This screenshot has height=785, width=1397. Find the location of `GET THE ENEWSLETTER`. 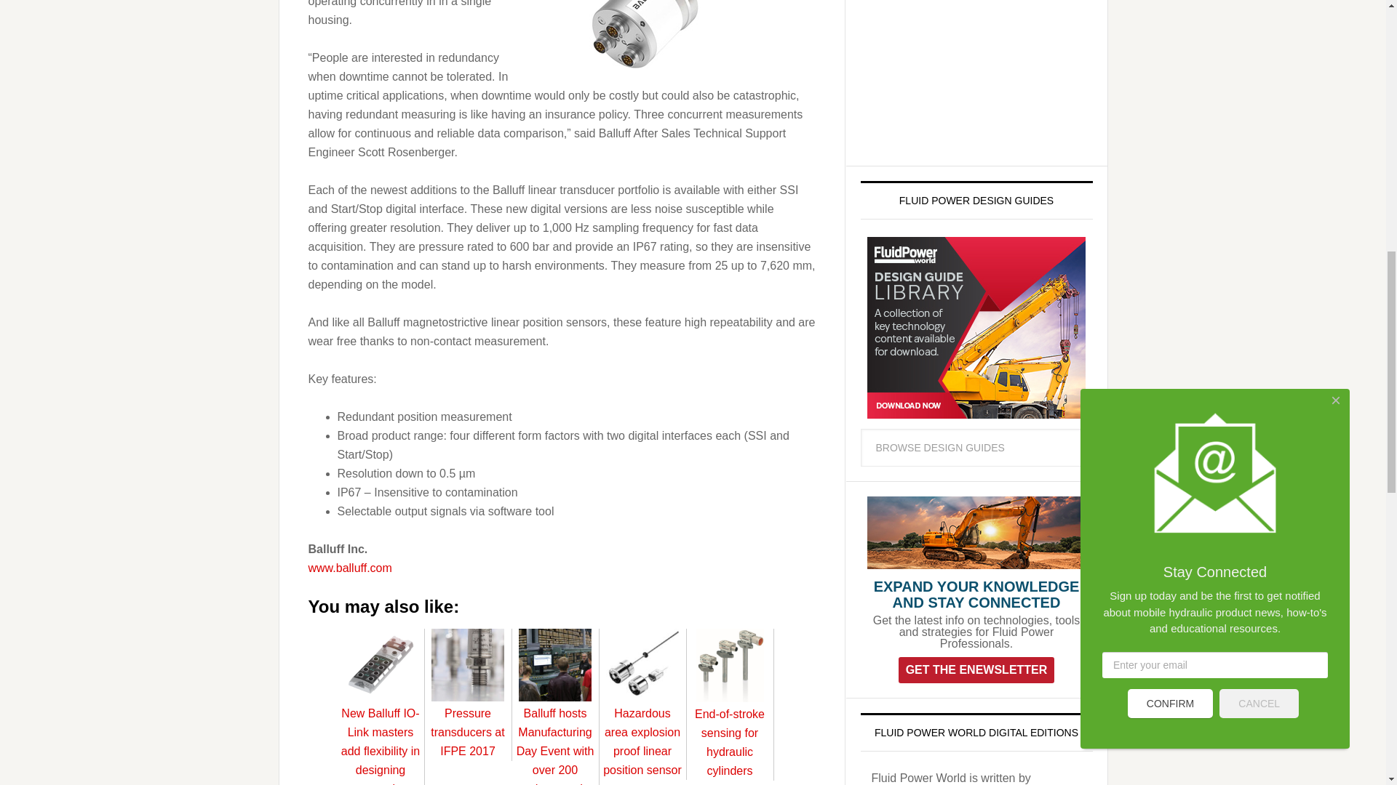

GET THE ENEWSLETTER is located at coordinates (976, 669).